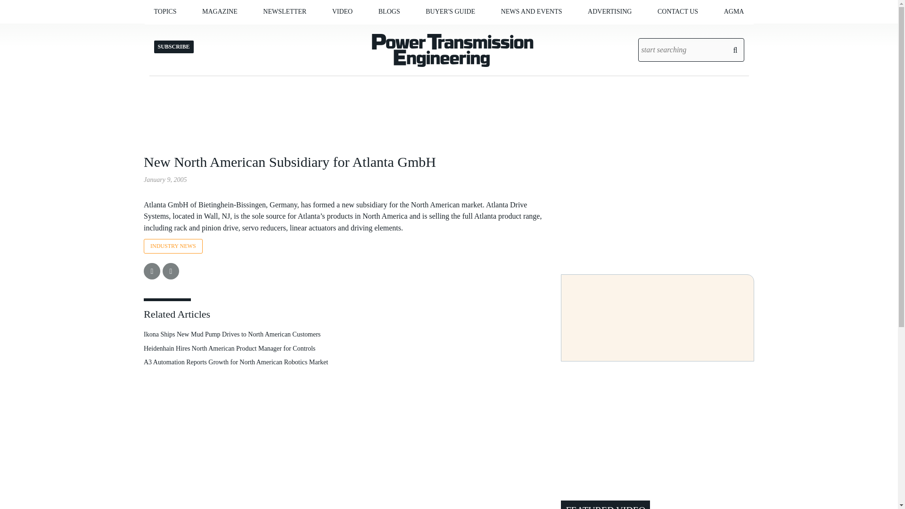 This screenshot has width=905, height=509. Describe the element at coordinates (379, 35) in the screenshot. I see `POWER TRANSMISSION ENGINEERING TV` at that location.